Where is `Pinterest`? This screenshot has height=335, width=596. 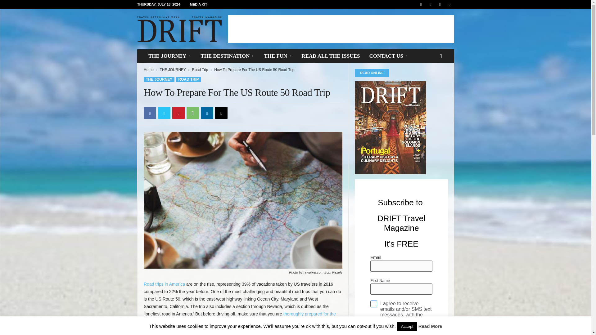
Pinterest is located at coordinates (178, 113).